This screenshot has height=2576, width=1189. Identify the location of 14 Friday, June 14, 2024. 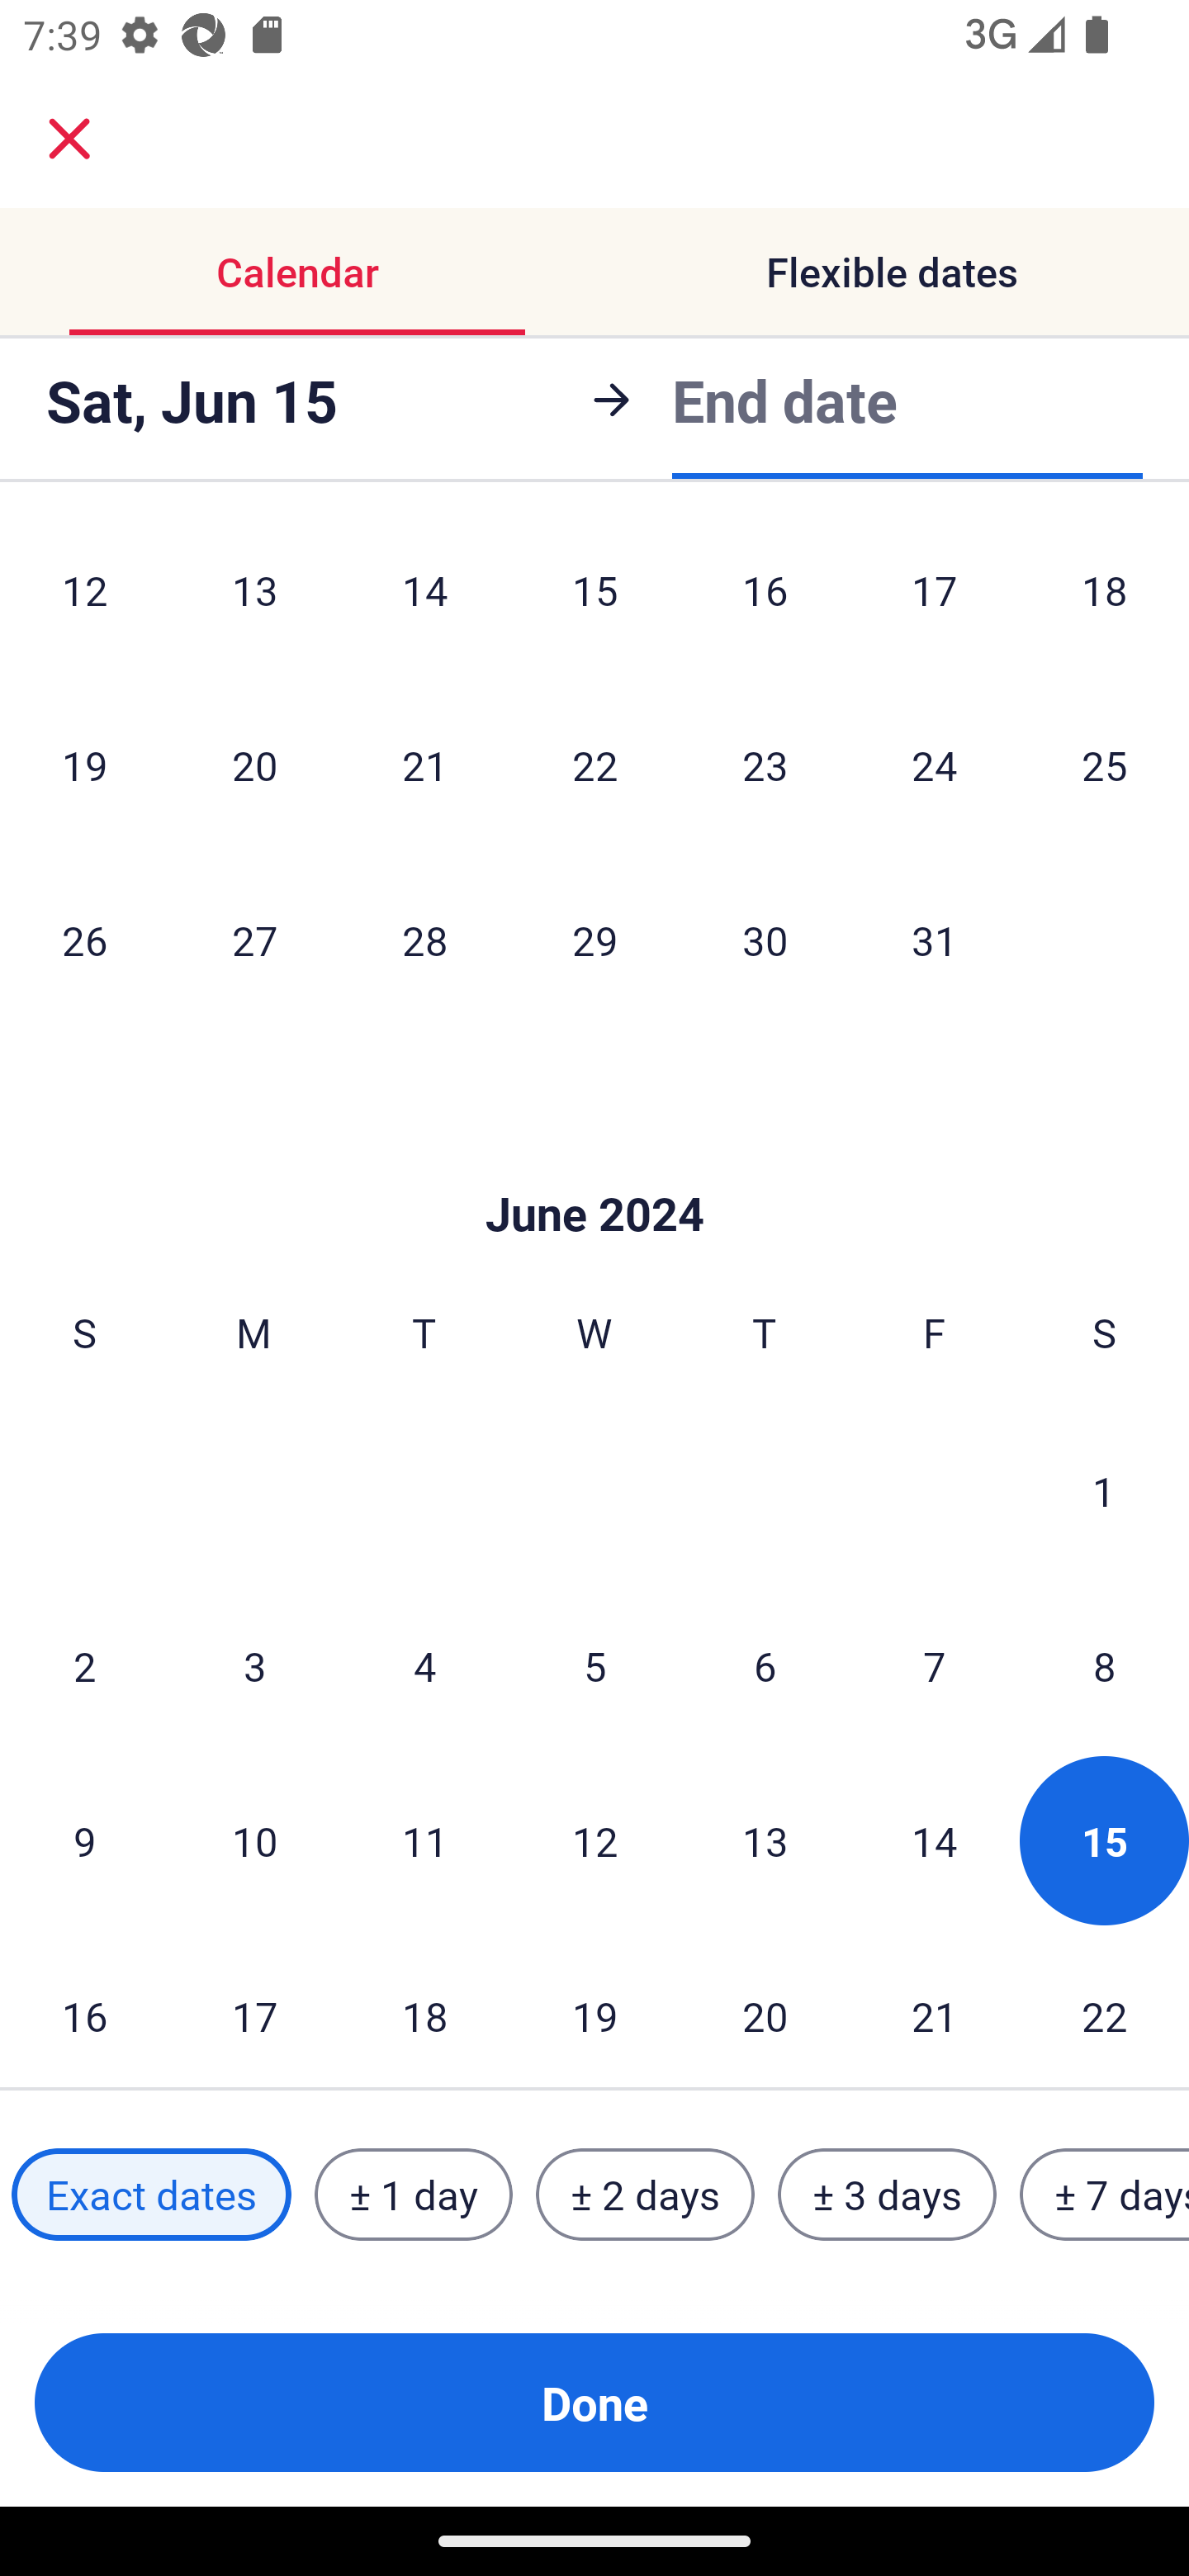
(935, 1840).